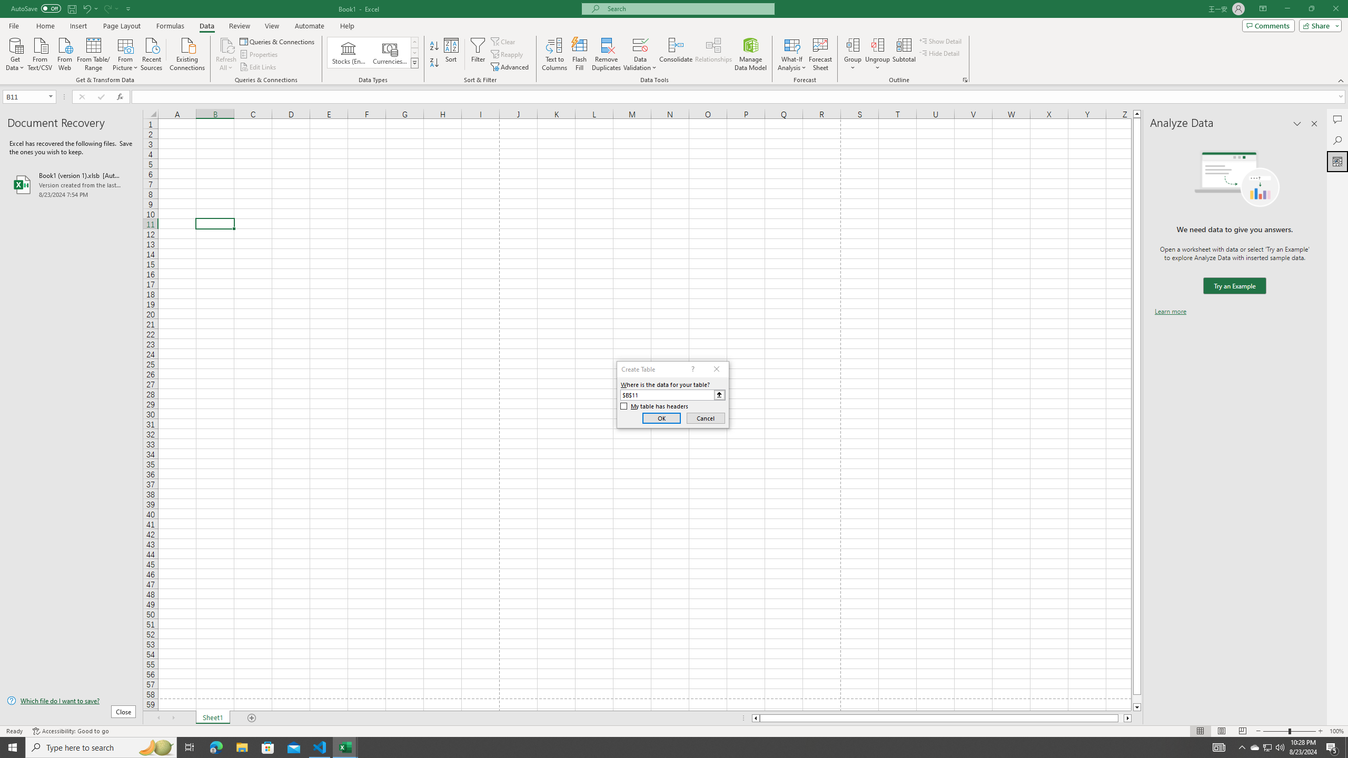  I want to click on Data Types, so click(415, 63).